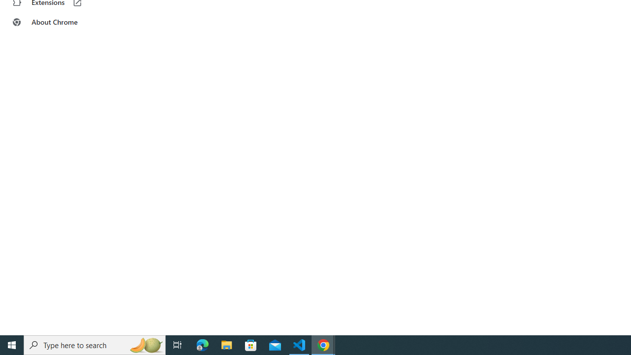  What do you see at coordinates (61, 22) in the screenshot?
I see `About Chrome` at bounding box center [61, 22].